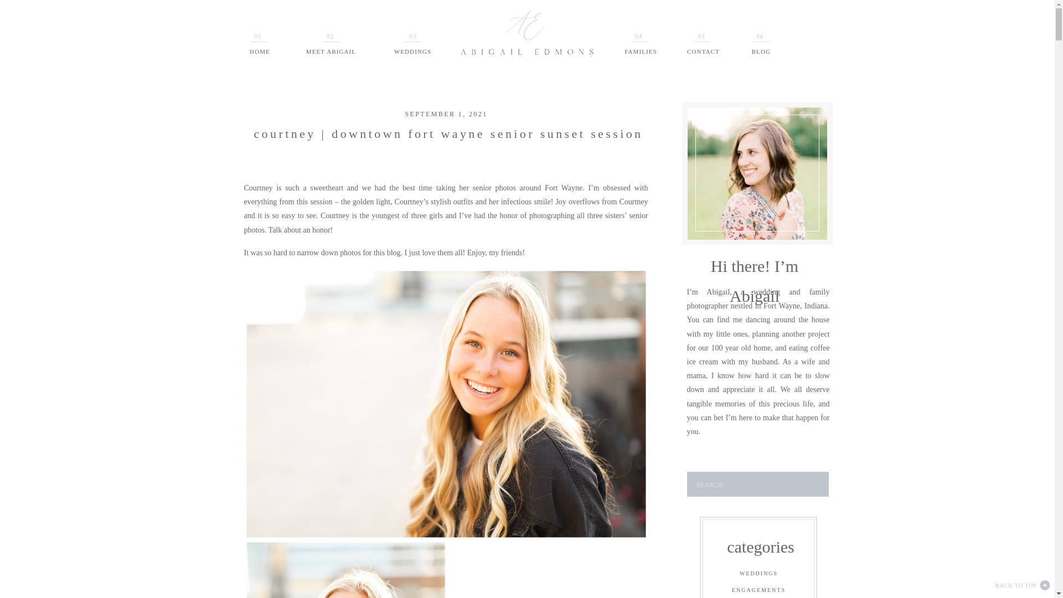  I want to click on HOME, so click(363, 13).